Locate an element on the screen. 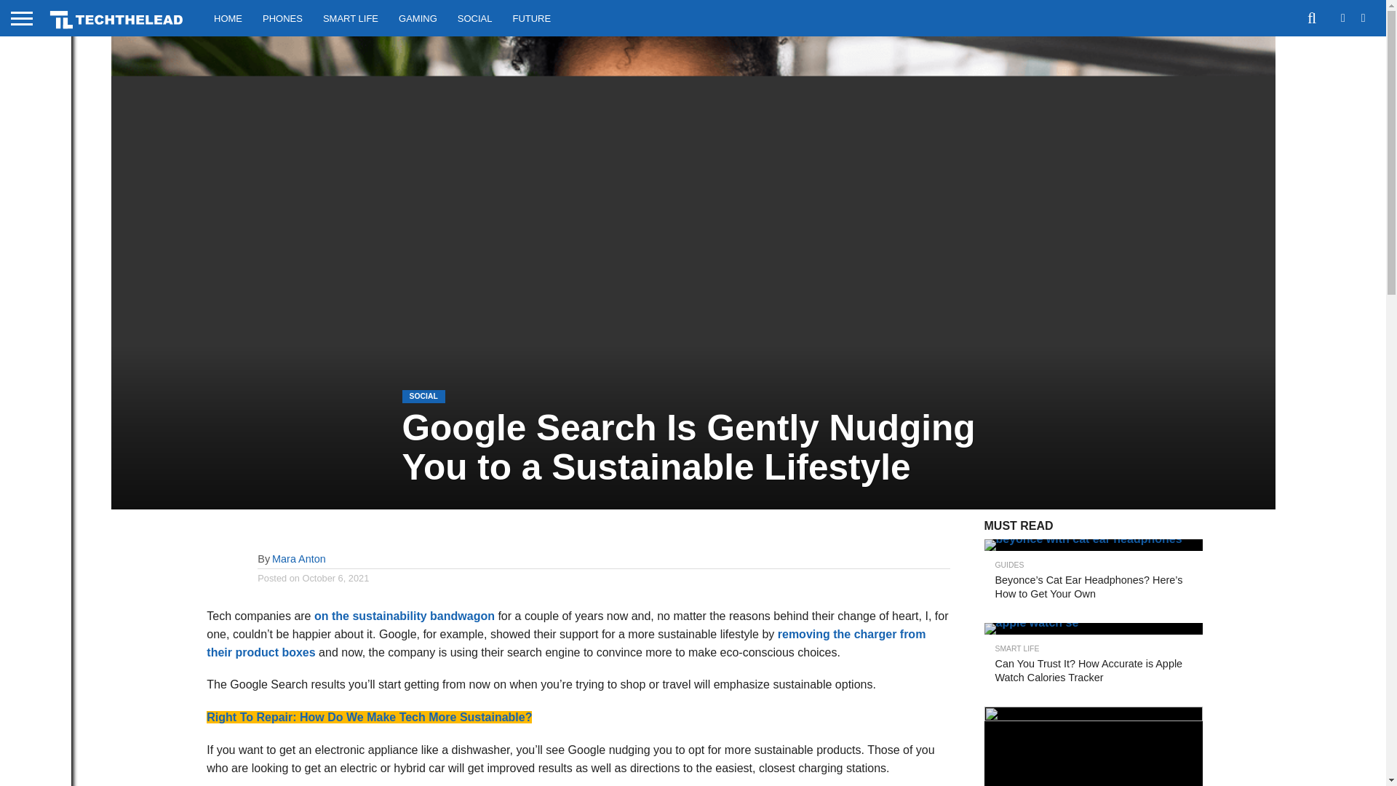 The width and height of the screenshot is (1397, 786). HOME is located at coordinates (228, 17).